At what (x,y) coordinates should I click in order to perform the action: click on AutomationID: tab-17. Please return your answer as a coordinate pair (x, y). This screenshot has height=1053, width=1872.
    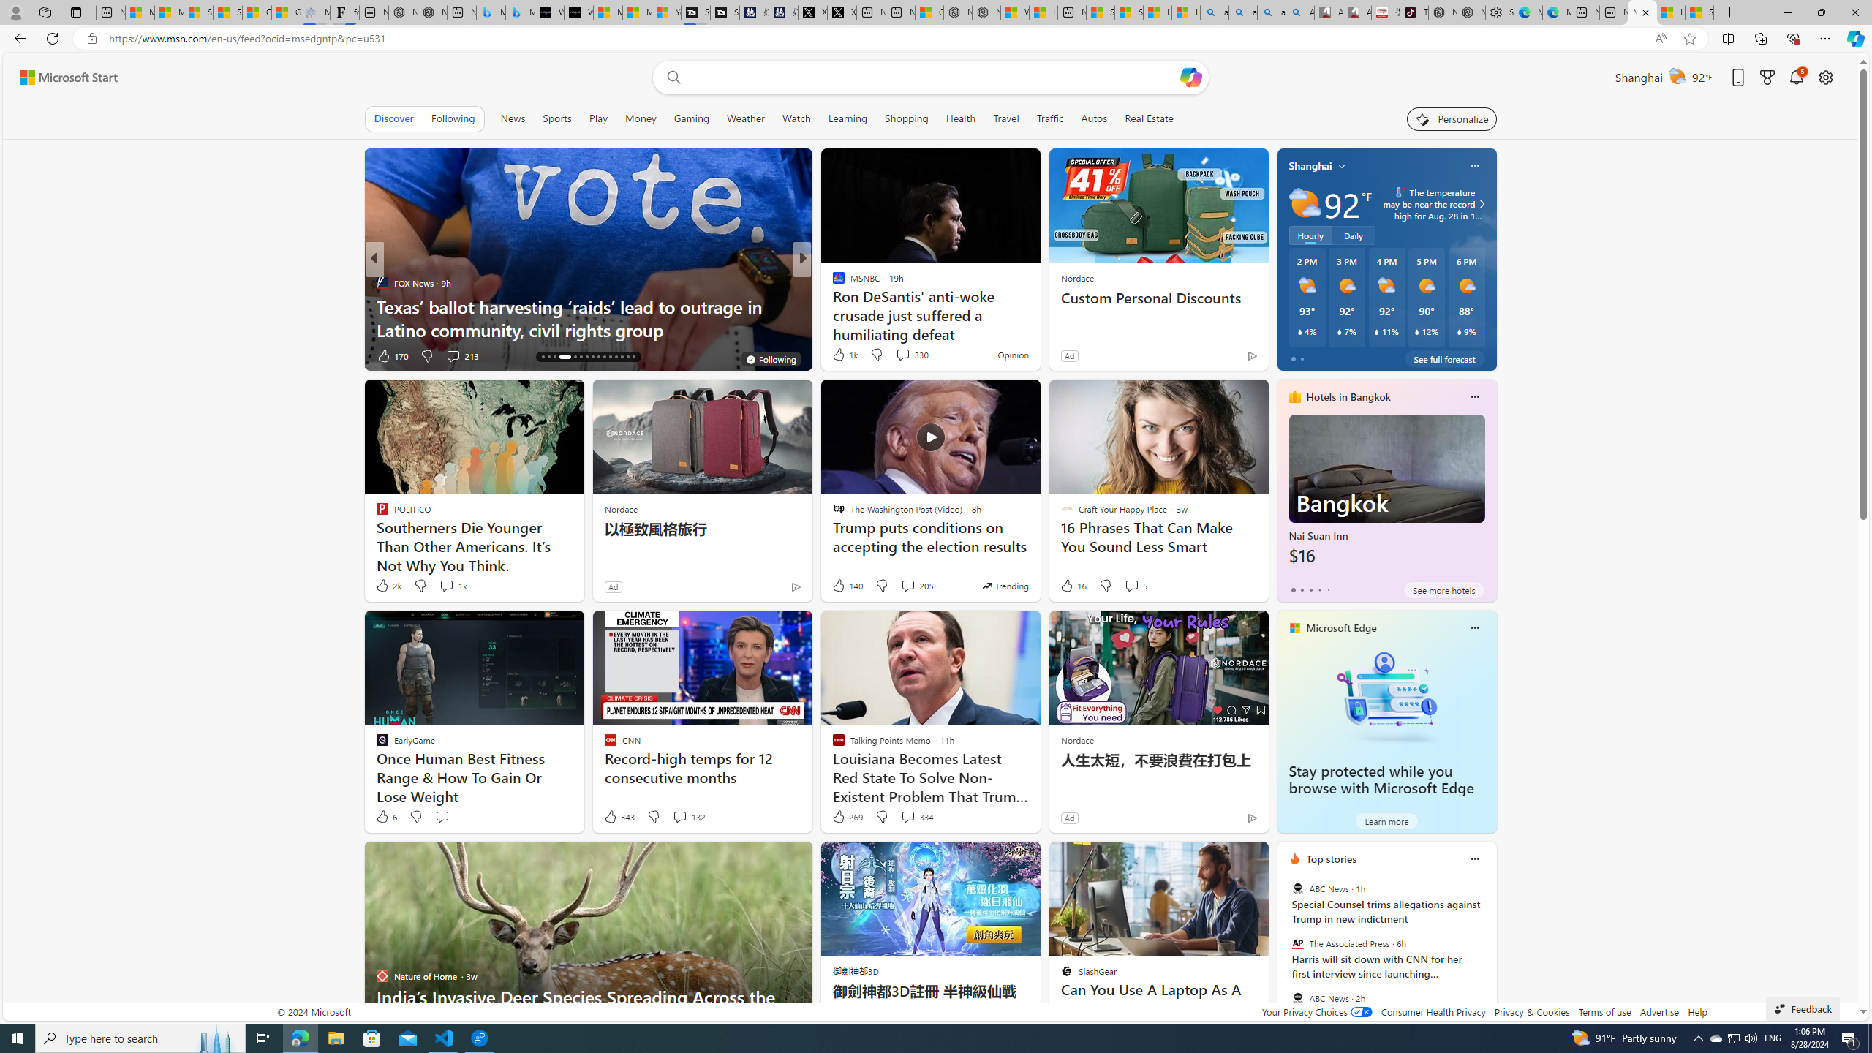
    Looking at the image, I should click on (548, 357).